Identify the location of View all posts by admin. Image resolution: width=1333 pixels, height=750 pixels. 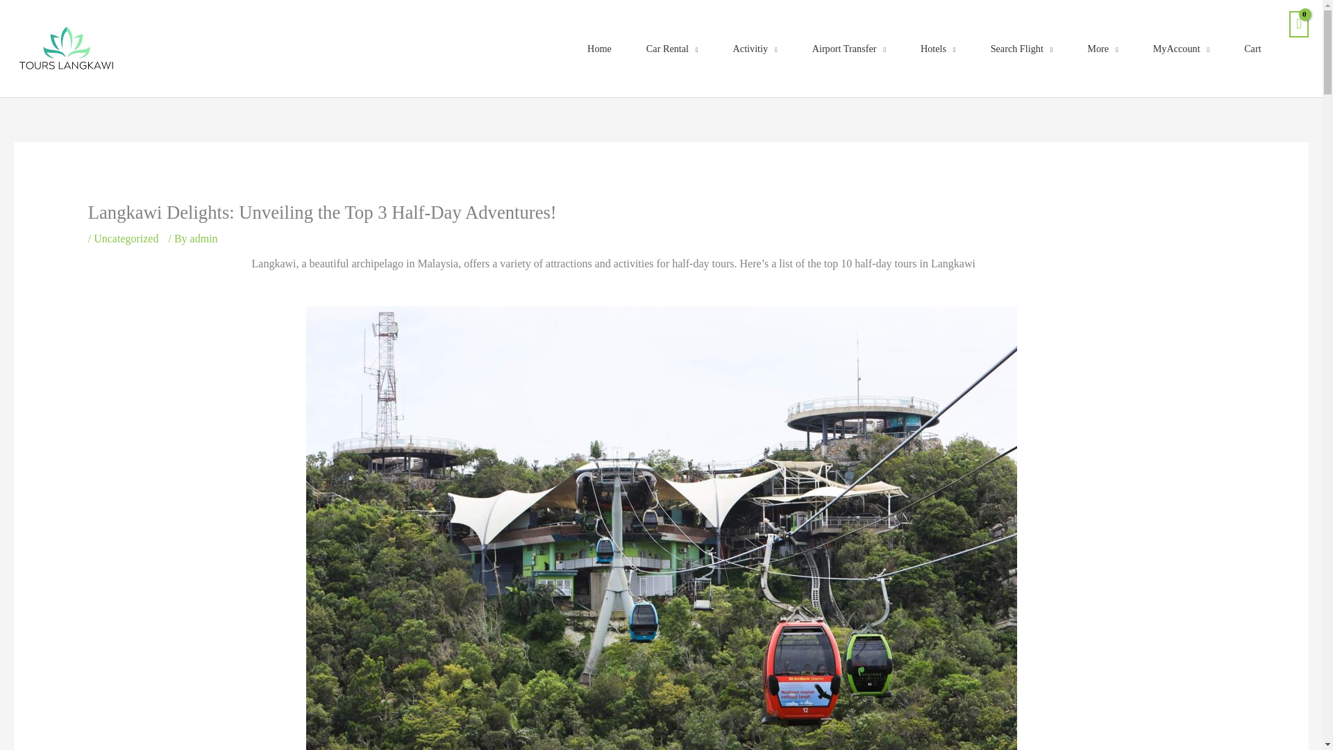
(204, 238).